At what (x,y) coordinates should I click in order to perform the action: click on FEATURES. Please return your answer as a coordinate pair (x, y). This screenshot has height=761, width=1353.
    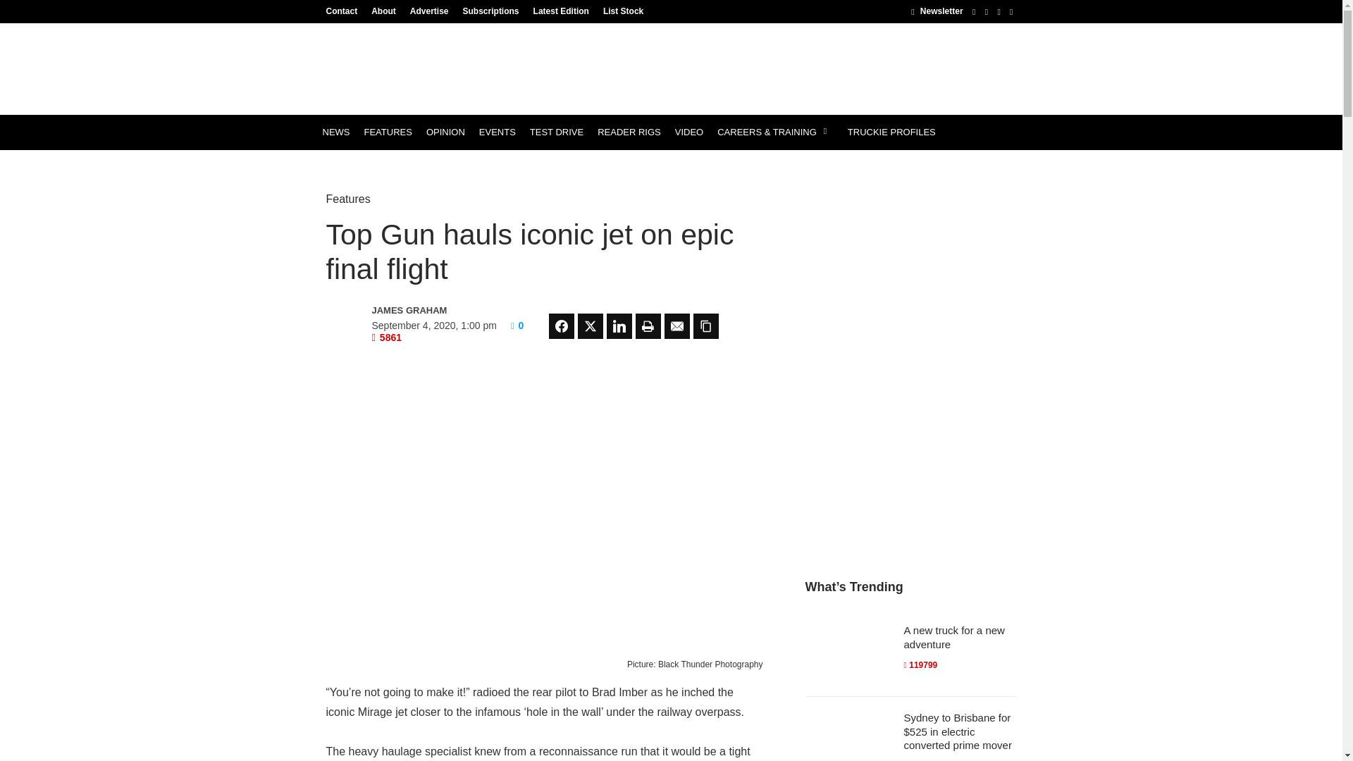
    Looking at the image, I should click on (388, 132).